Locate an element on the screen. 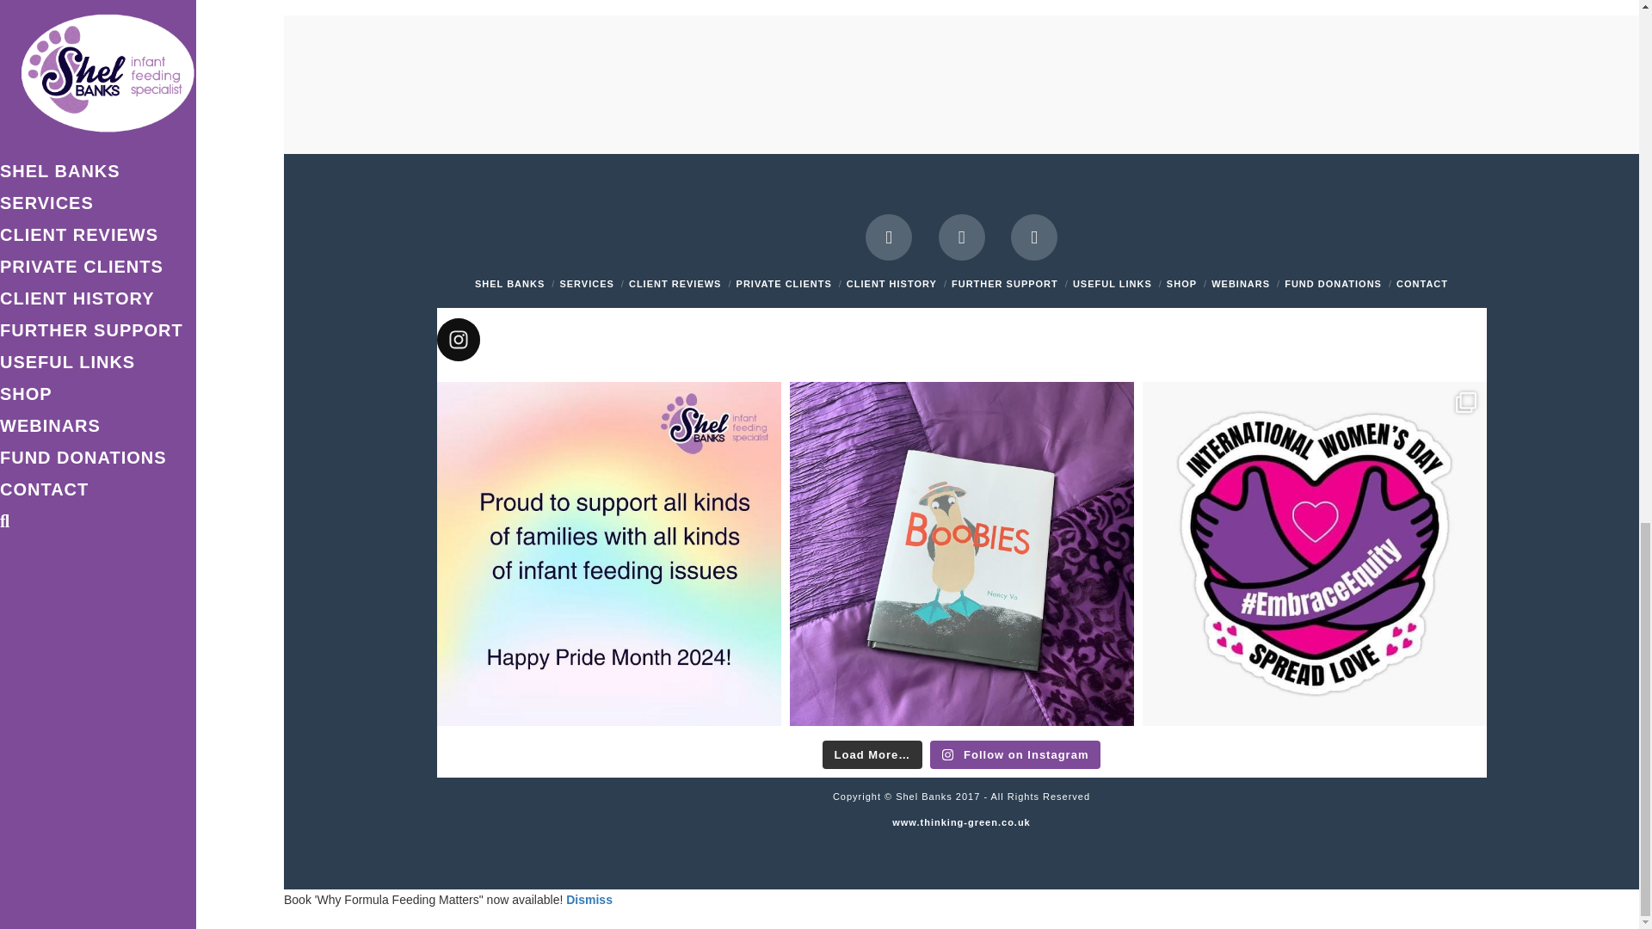 The height and width of the screenshot is (929, 1652). Instagram is located at coordinates (1034, 237).